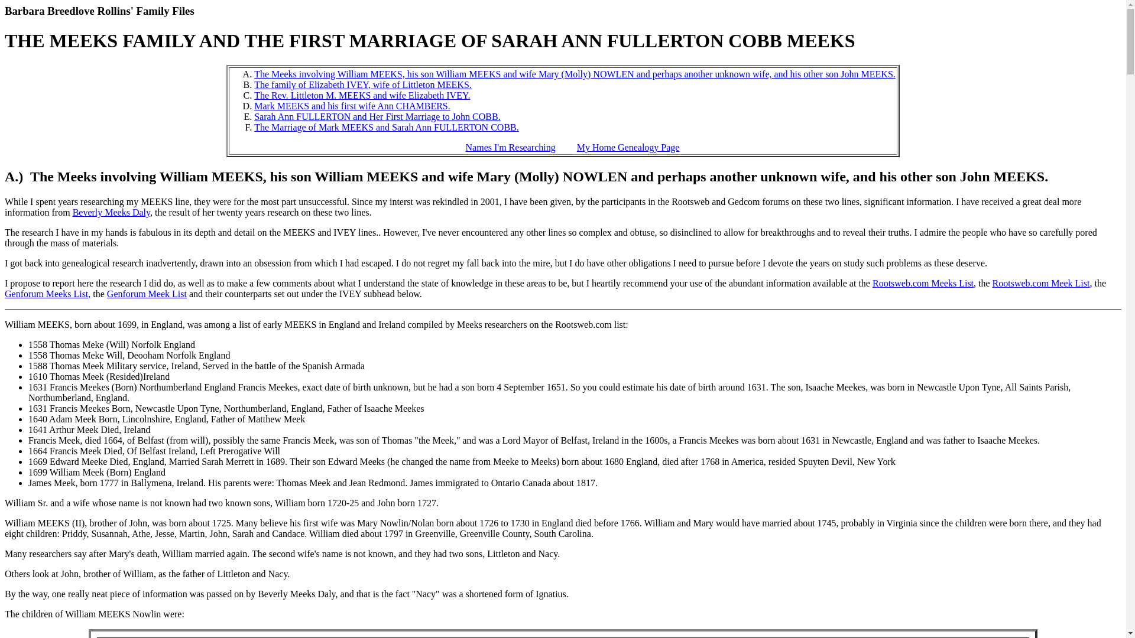 This screenshot has height=638, width=1135. Describe the element at coordinates (47, 294) in the screenshot. I see `Genforum Meeks List,` at that location.